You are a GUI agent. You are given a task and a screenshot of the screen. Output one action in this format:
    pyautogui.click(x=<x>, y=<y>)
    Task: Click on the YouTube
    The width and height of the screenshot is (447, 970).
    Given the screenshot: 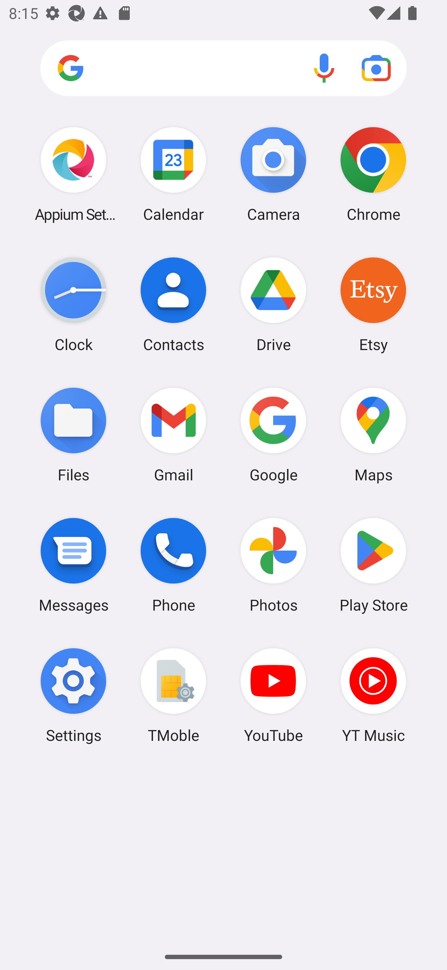 What is the action you would take?
    pyautogui.click(x=273, y=695)
    